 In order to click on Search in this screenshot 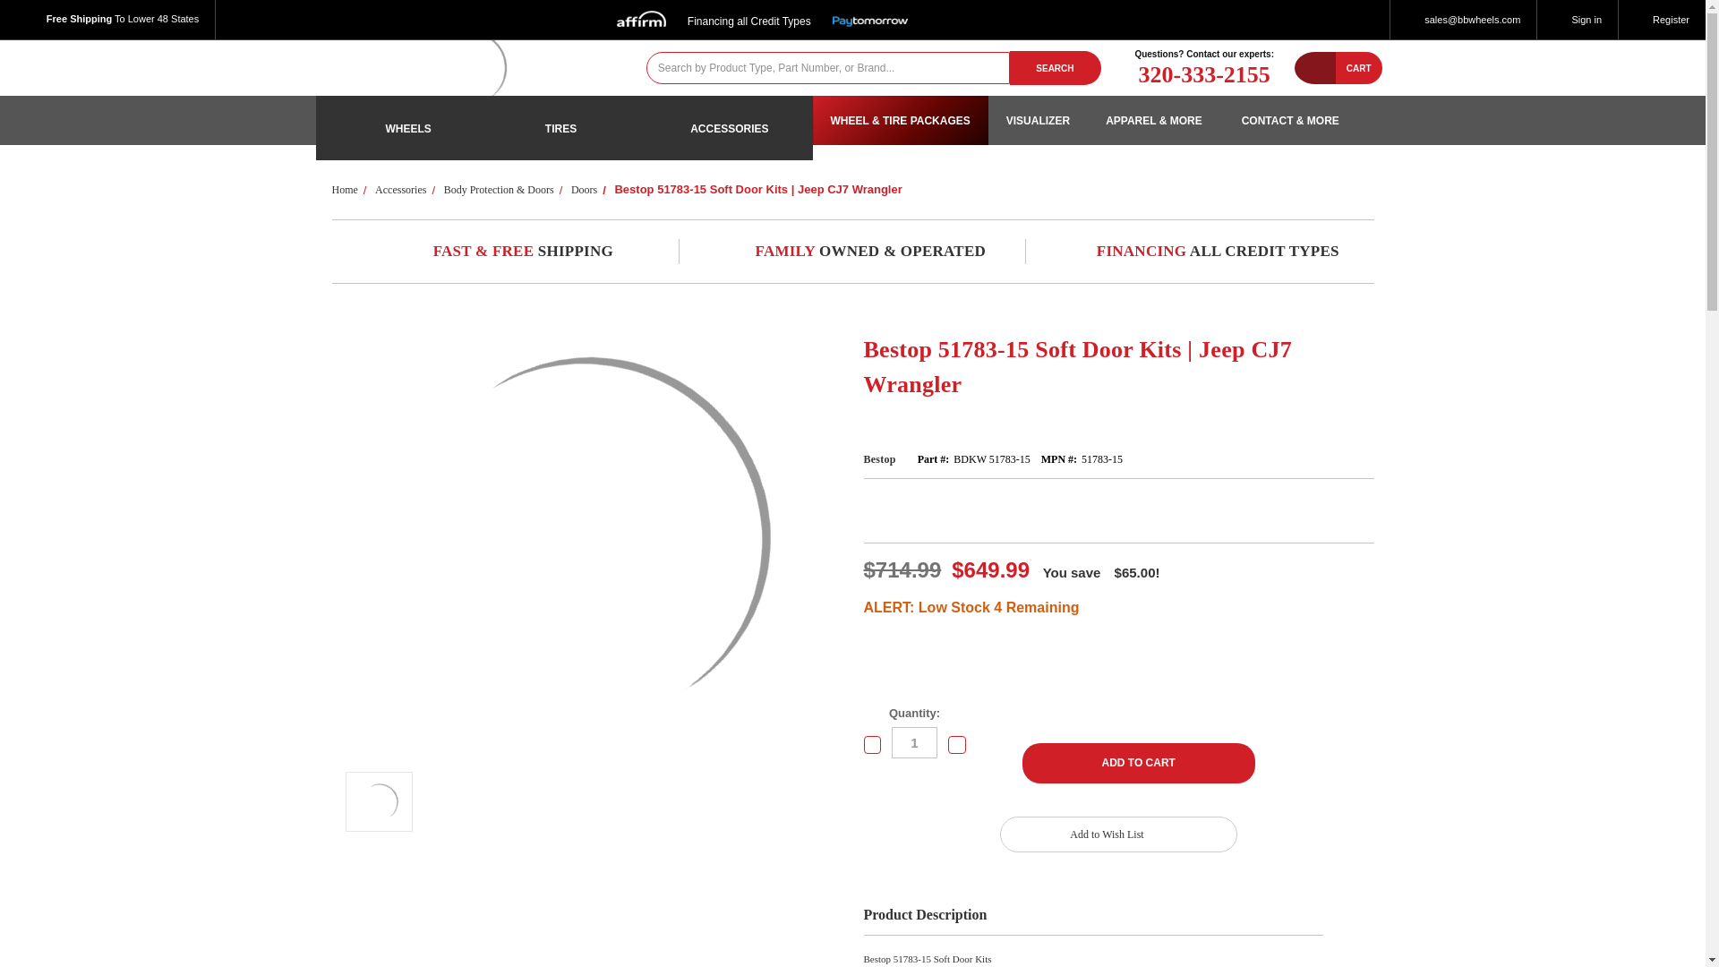, I will do `click(1056, 67)`.